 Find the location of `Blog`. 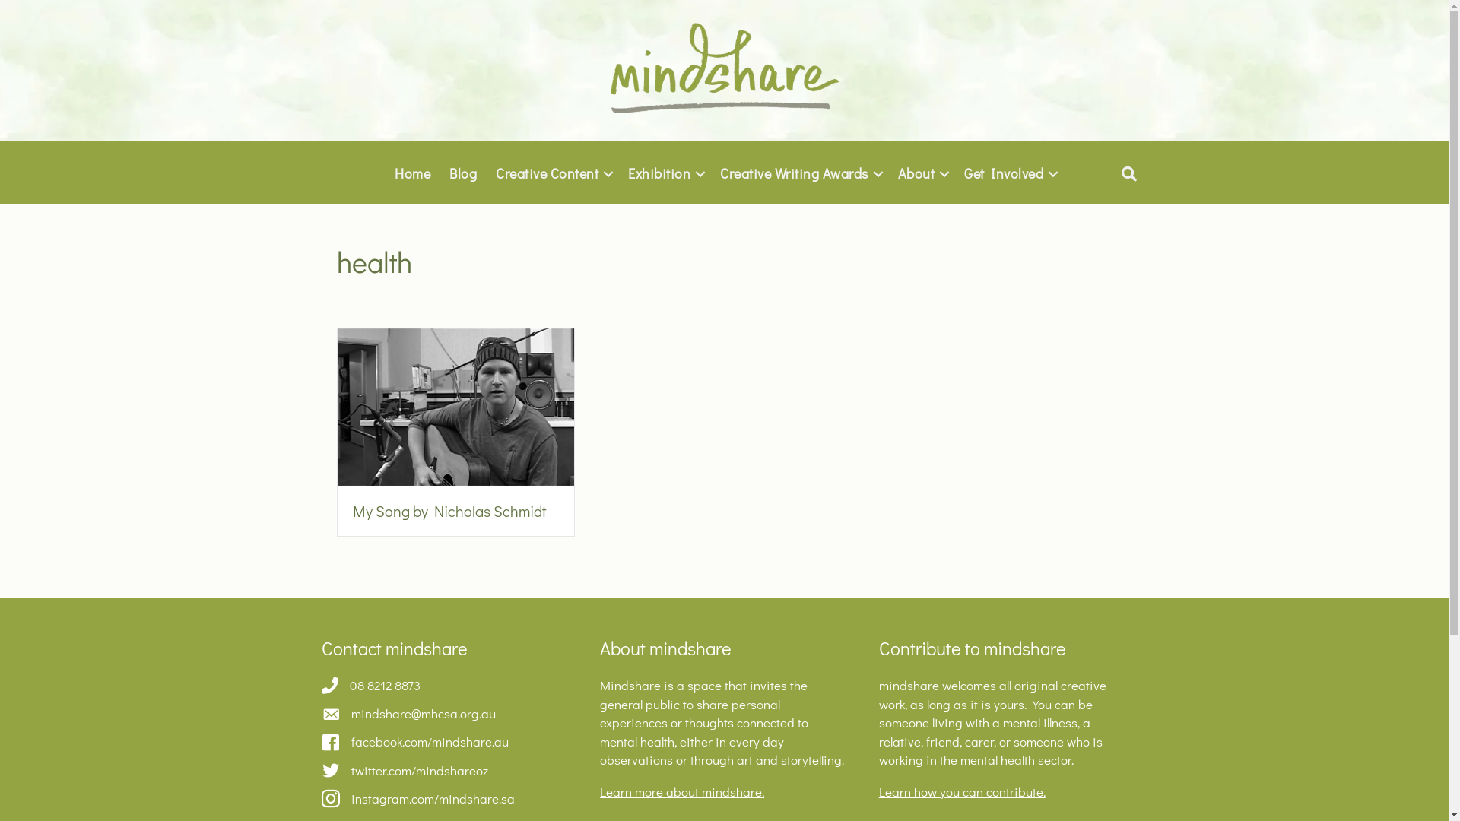

Blog is located at coordinates (463, 173).